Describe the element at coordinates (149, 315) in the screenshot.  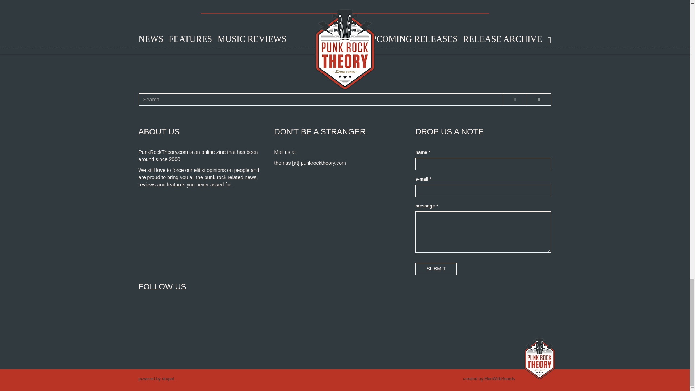
I see `Facebook` at that location.